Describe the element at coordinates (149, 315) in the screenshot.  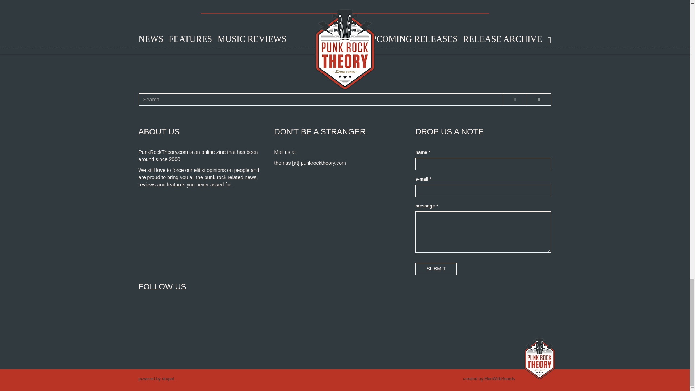
I see `Facebook` at that location.